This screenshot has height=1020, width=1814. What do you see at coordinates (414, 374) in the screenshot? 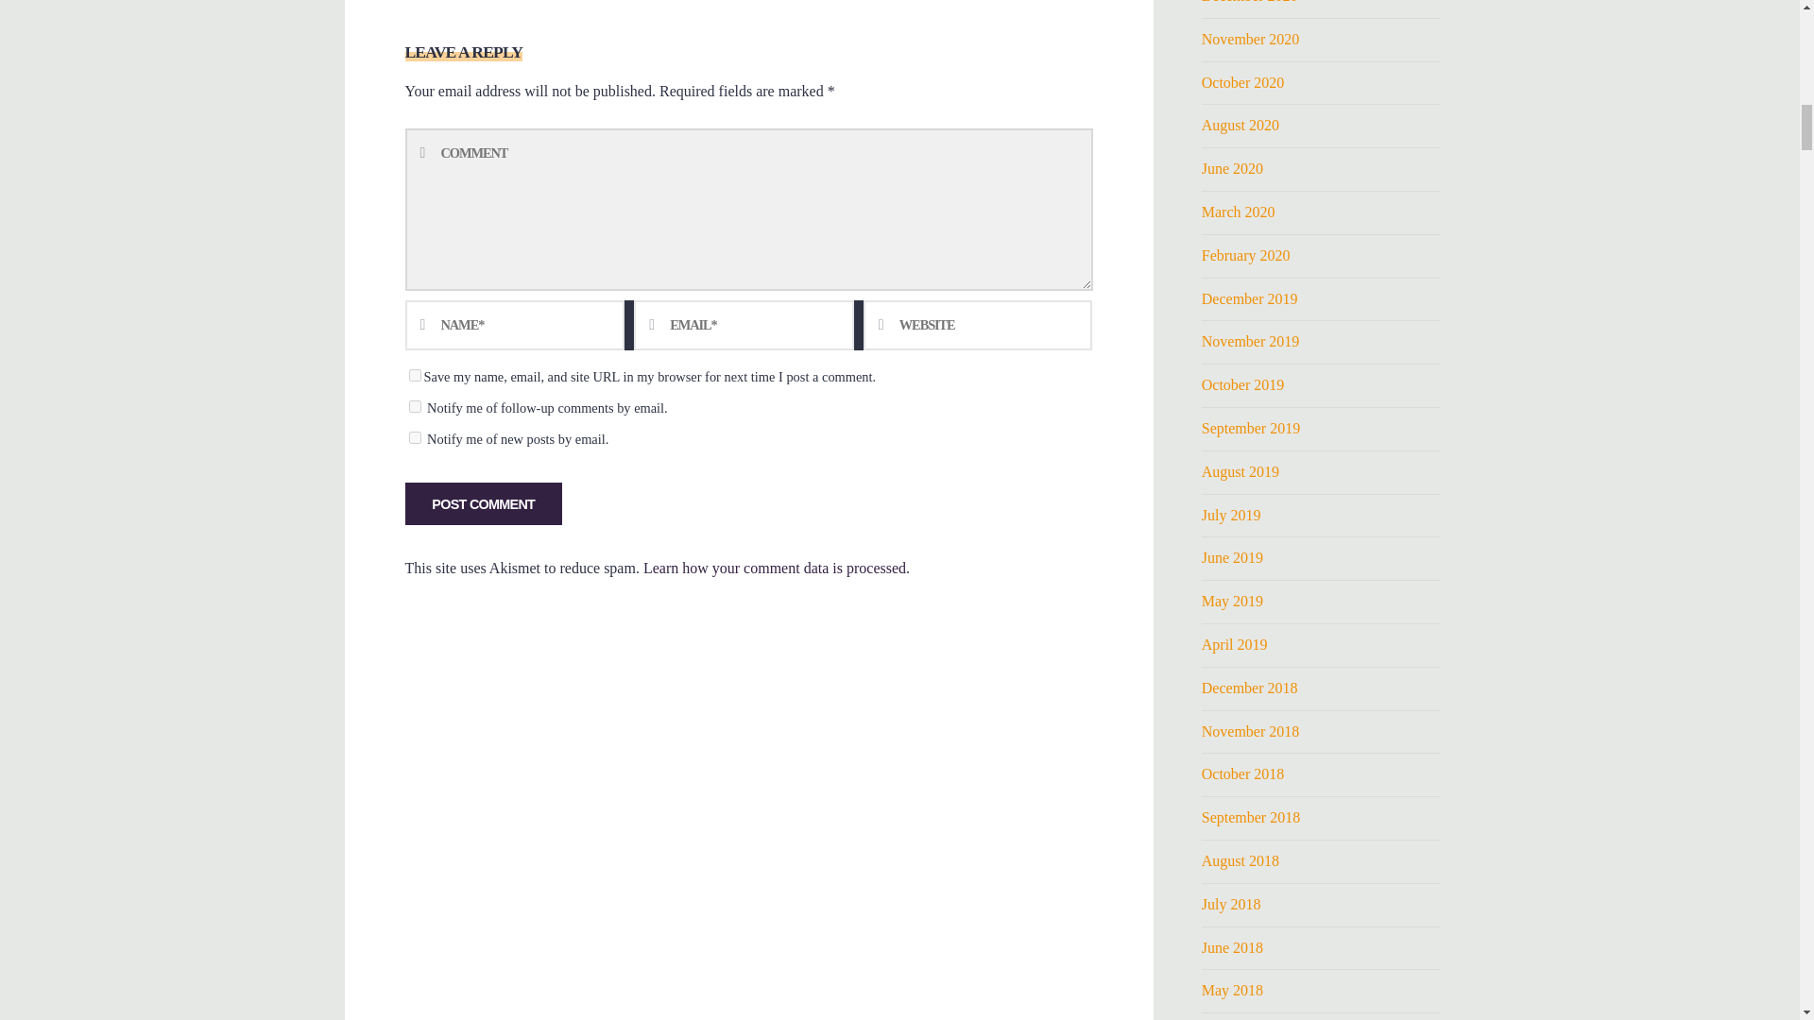
I see `yes` at bounding box center [414, 374].